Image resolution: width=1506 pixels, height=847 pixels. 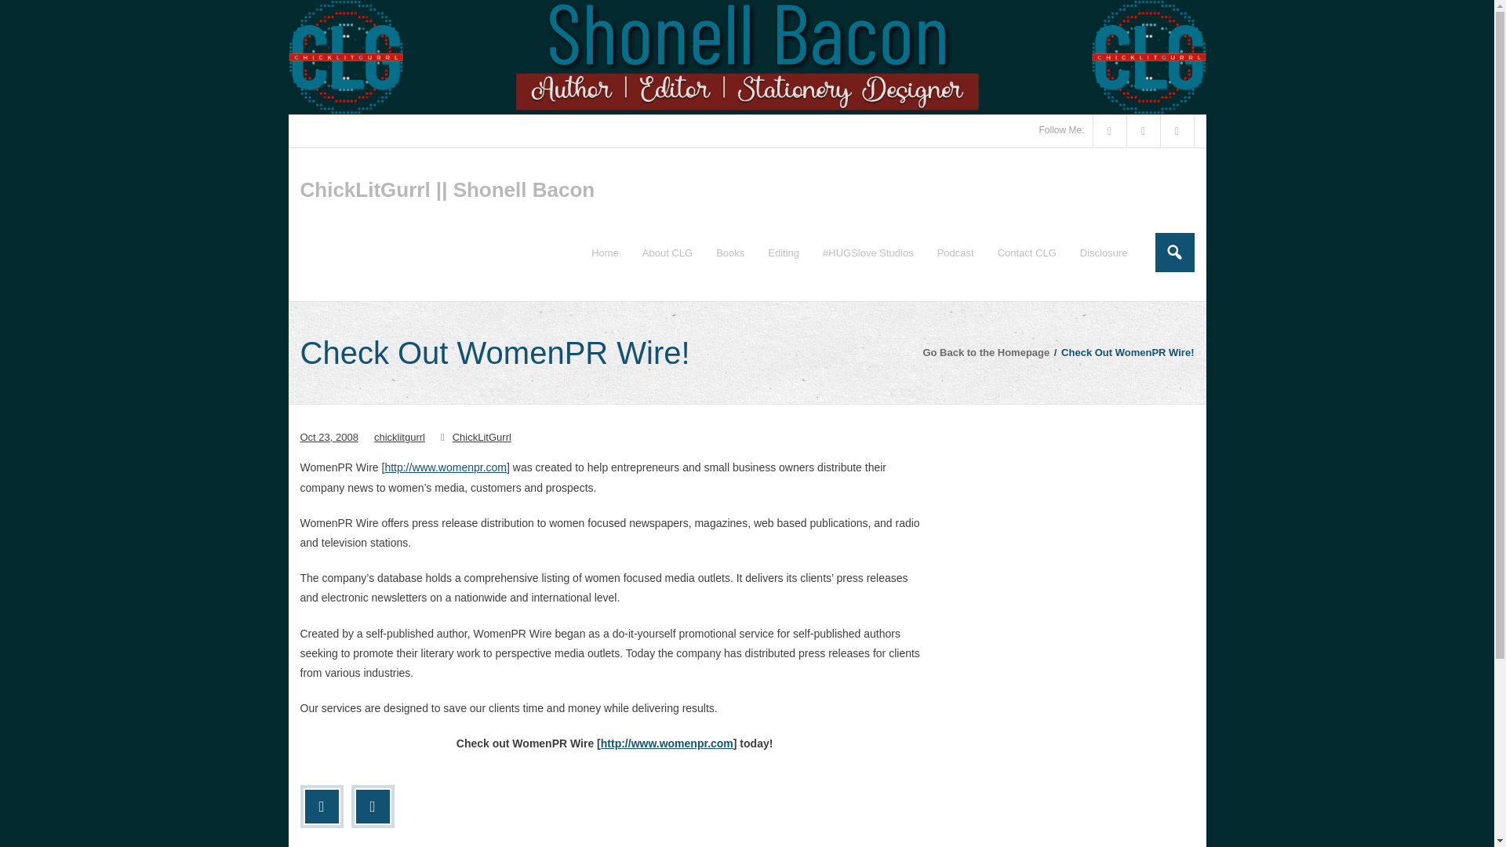 What do you see at coordinates (398, 436) in the screenshot?
I see `chicklitgurrl` at bounding box center [398, 436].